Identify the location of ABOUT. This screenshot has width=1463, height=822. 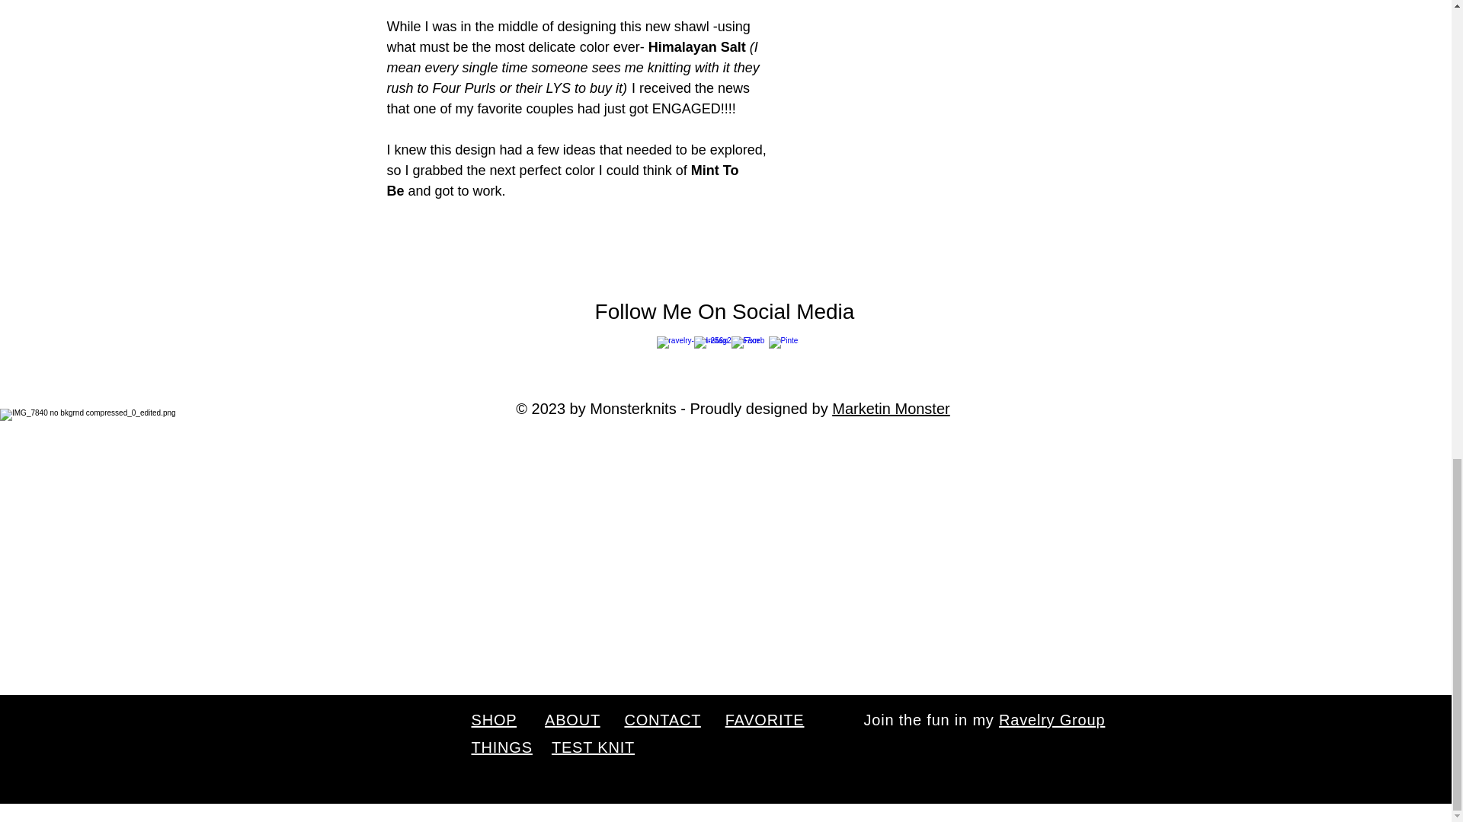
(571, 720).